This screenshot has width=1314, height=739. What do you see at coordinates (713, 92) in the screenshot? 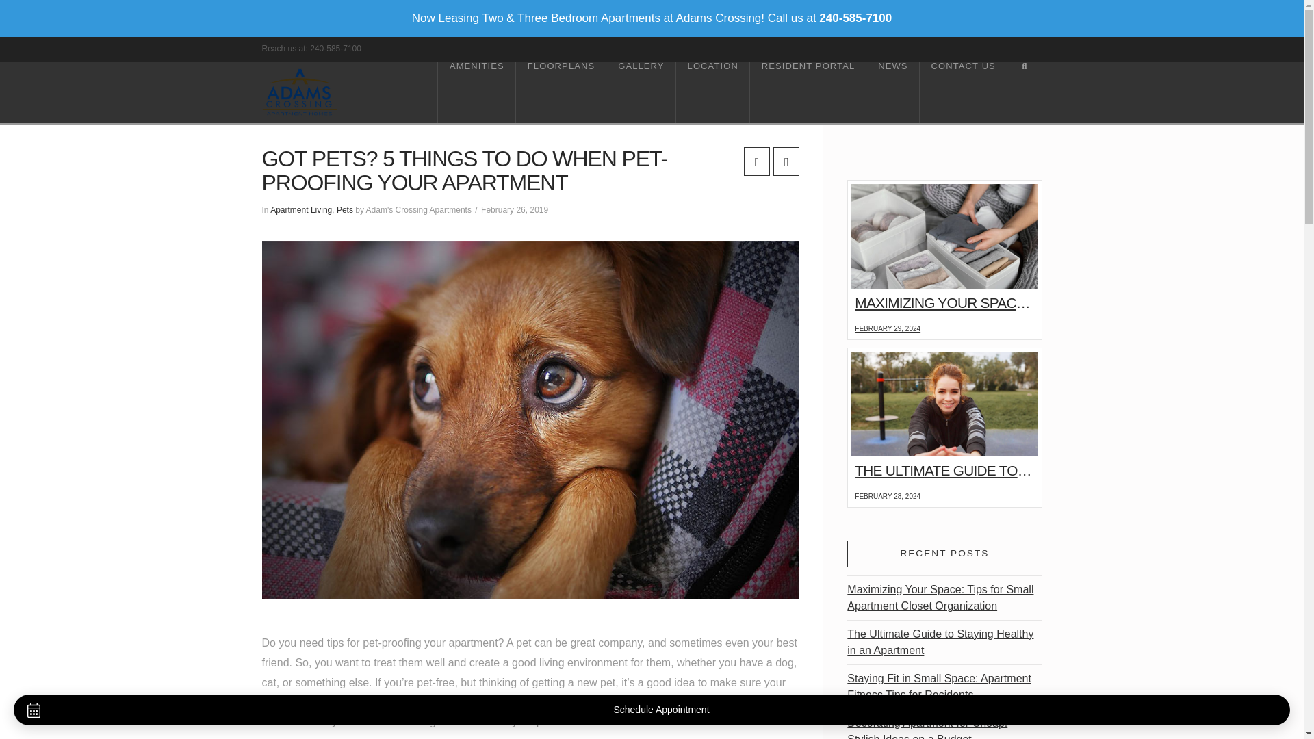
I see `LOCATION` at bounding box center [713, 92].